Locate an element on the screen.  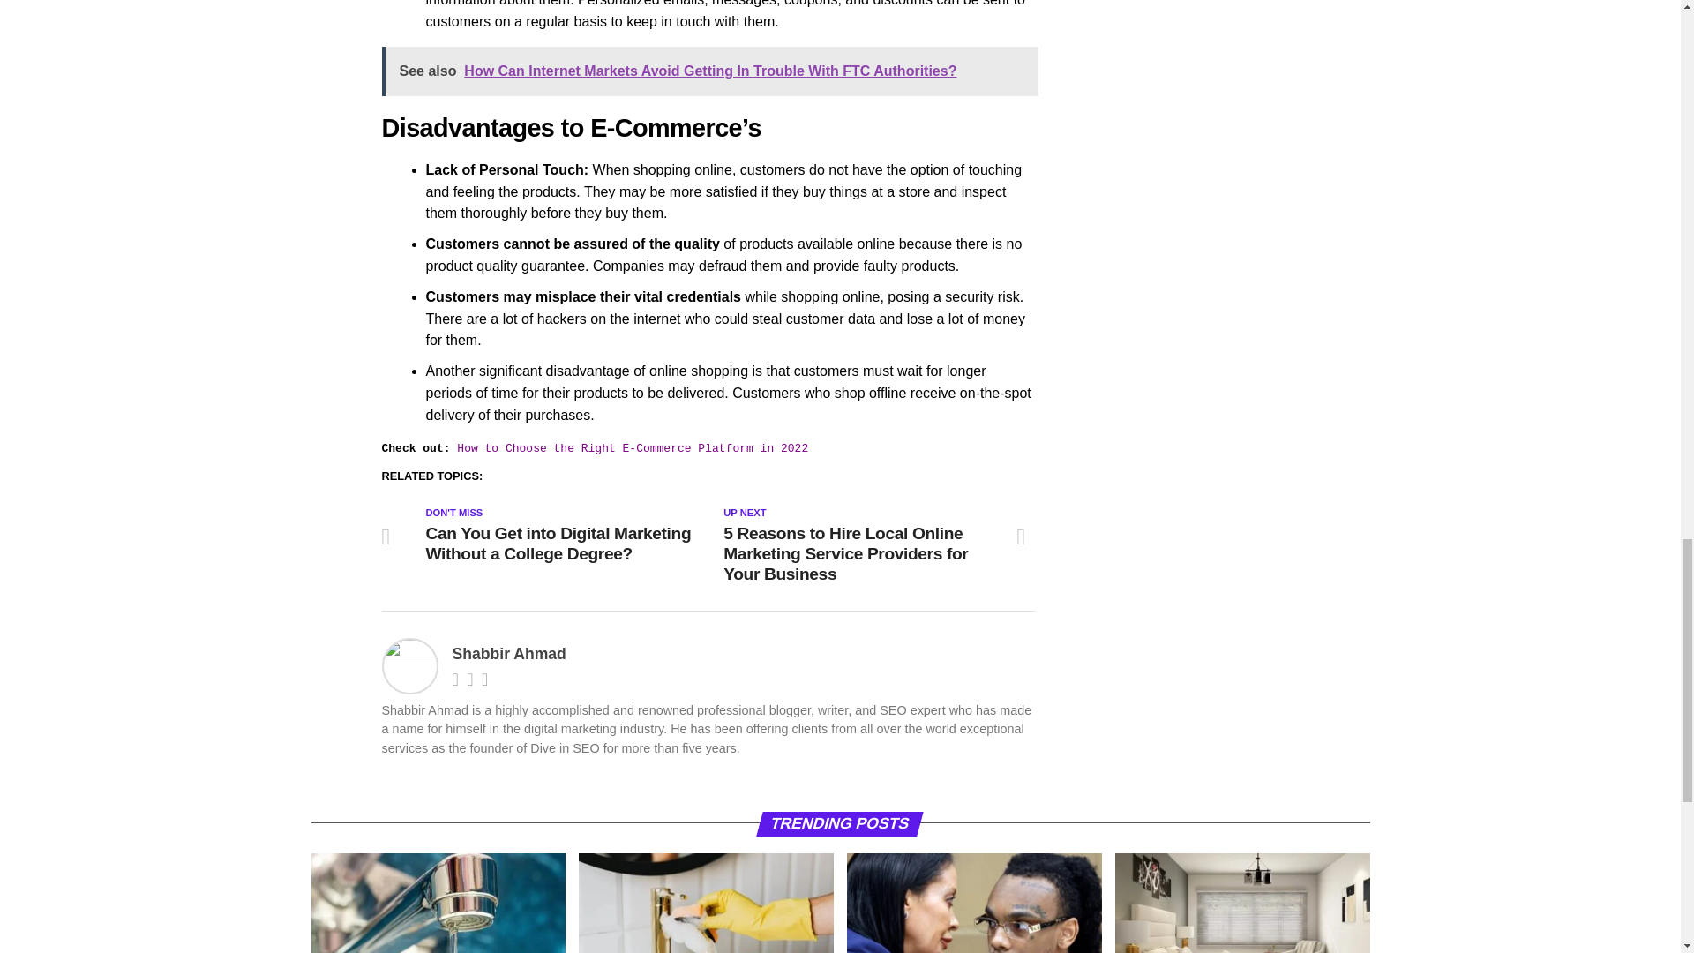
Posts by Shabbir Ahmad is located at coordinates (508, 653).